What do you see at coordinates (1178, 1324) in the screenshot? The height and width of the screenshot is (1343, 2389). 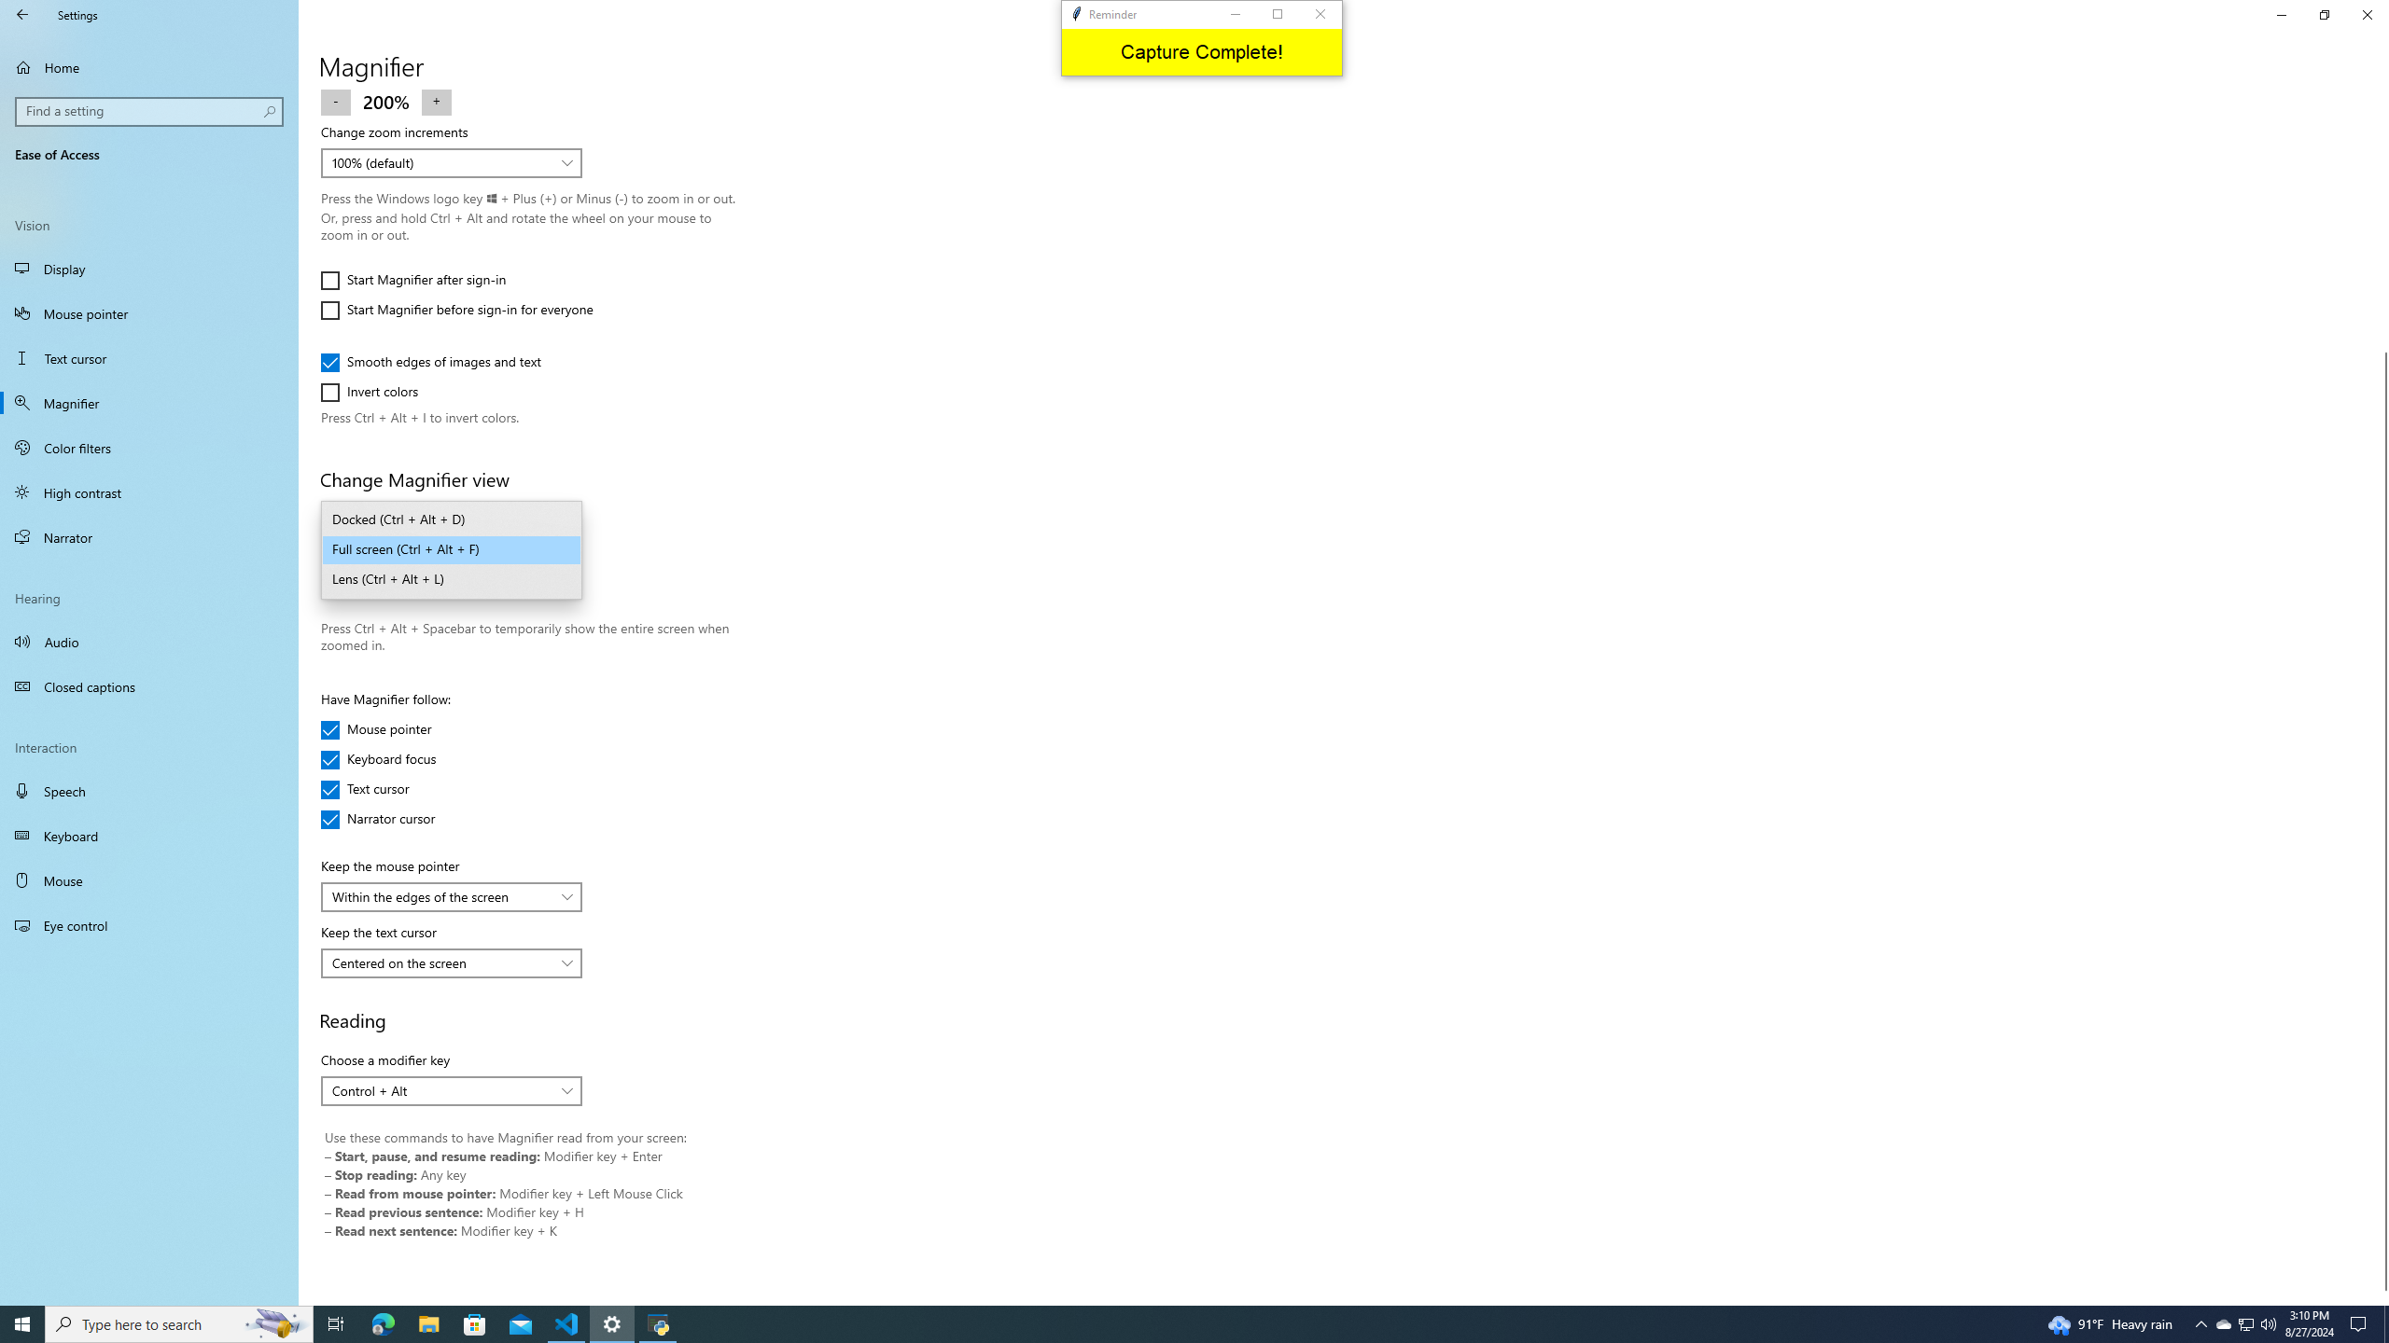 I see `Running applications` at bounding box center [1178, 1324].